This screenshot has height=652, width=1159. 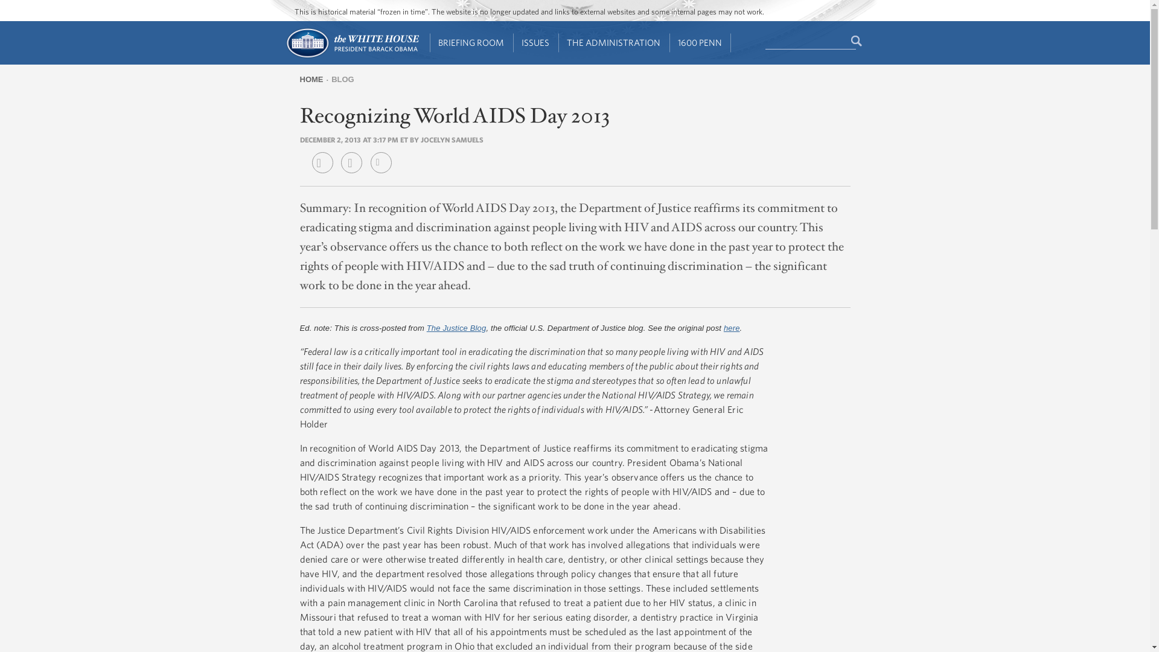 I want to click on ISSUES, so click(x=536, y=43).